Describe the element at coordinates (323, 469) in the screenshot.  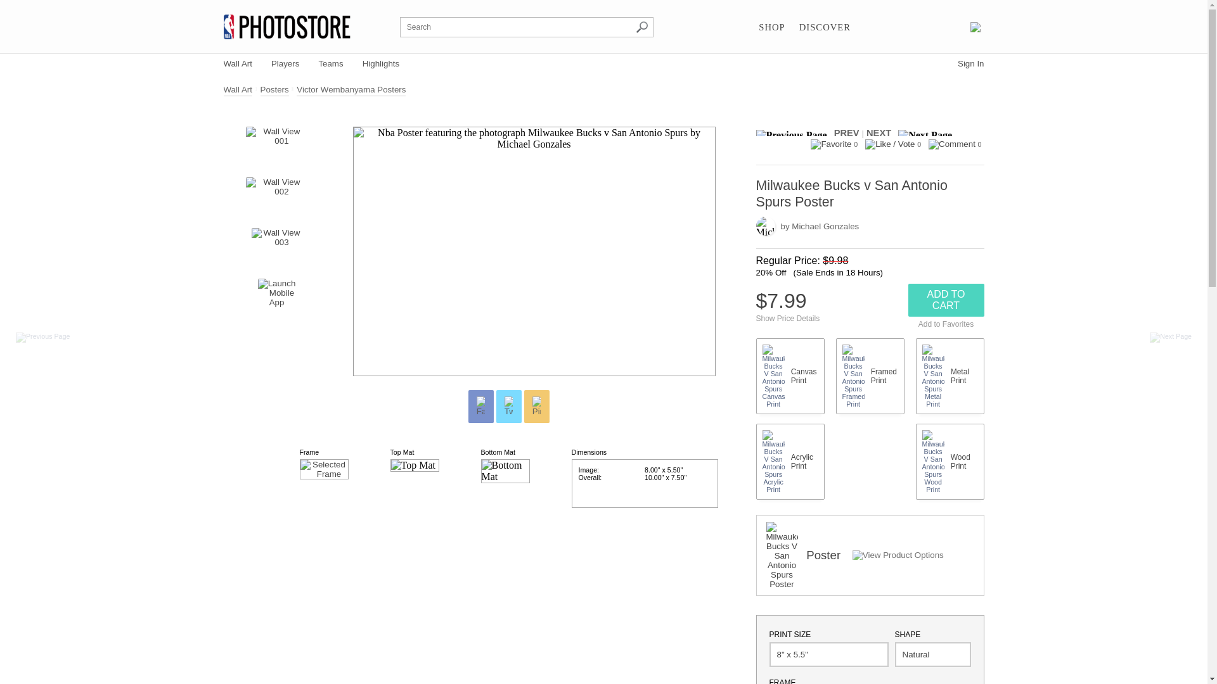
I see `Selected Frame` at that location.